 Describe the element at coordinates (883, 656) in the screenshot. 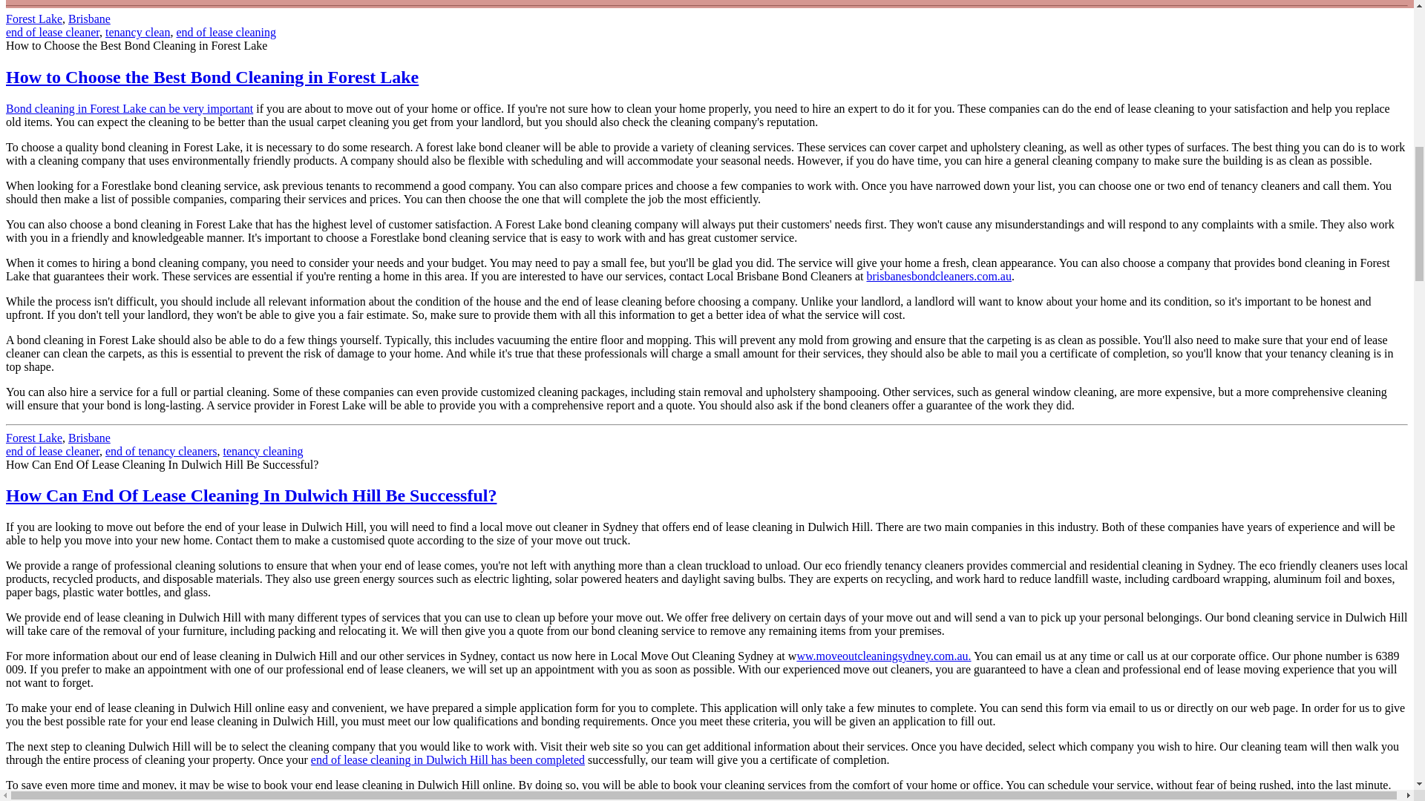

I see `ww.moveoutcleaningsydney.com.au.` at that location.